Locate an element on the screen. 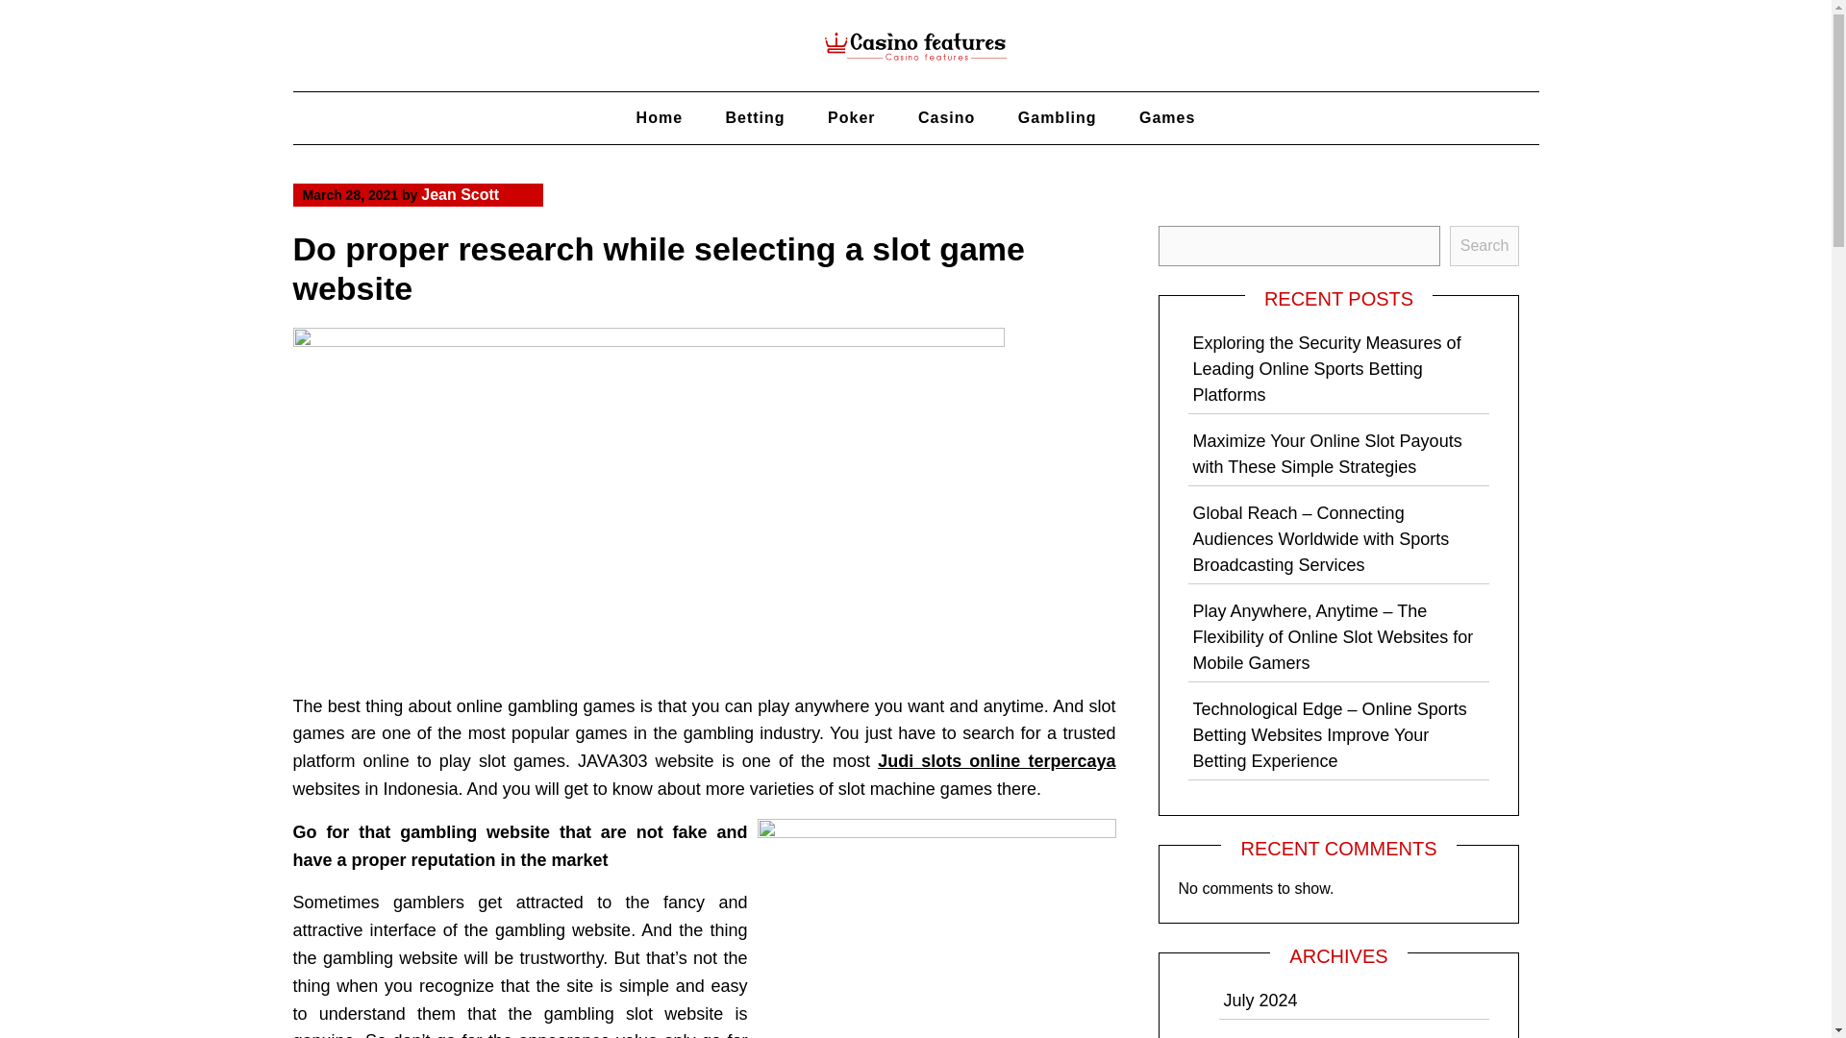 This screenshot has width=1846, height=1038. Betting is located at coordinates (754, 118).